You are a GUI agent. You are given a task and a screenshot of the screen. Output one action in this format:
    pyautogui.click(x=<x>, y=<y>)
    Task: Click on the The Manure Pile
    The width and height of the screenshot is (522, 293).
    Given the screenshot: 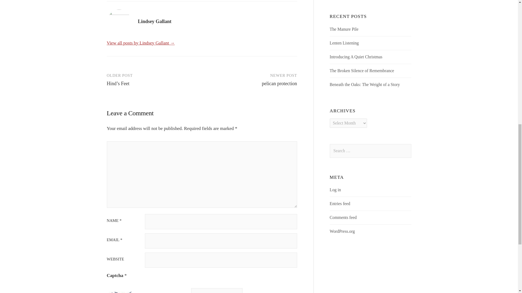 What is the action you would take?
    pyautogui.click(x=344, y=29)
    